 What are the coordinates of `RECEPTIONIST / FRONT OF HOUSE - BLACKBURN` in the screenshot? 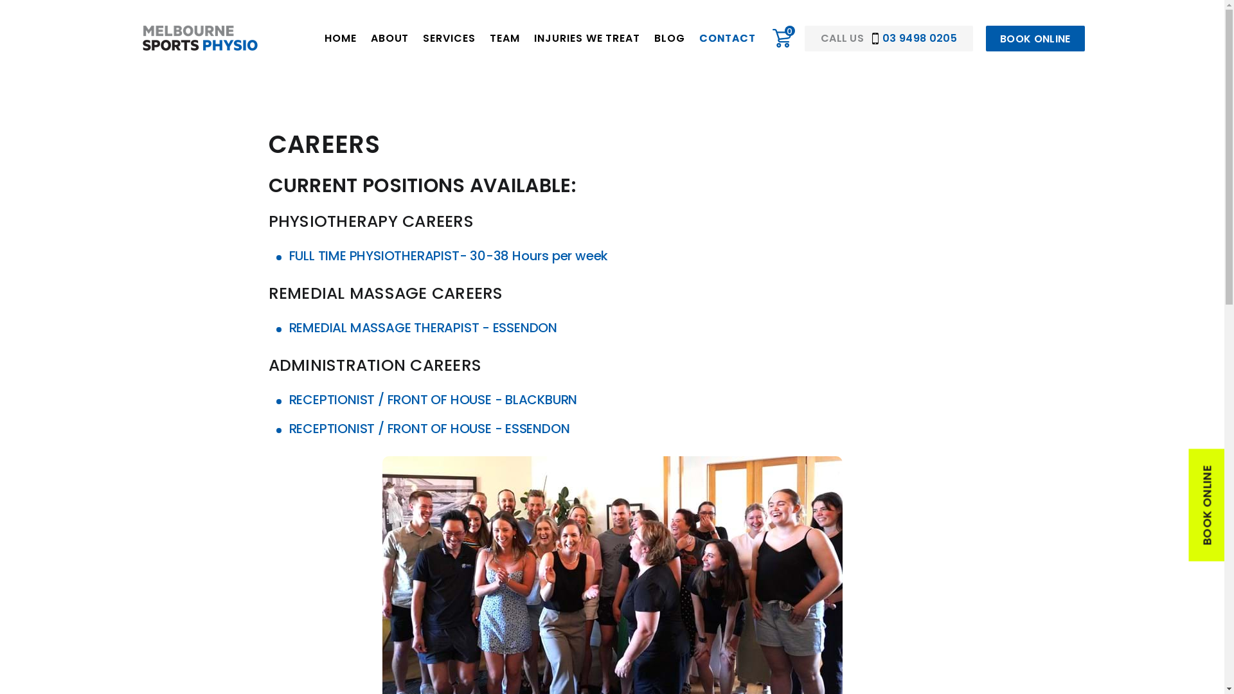 It's located at (433, 400).